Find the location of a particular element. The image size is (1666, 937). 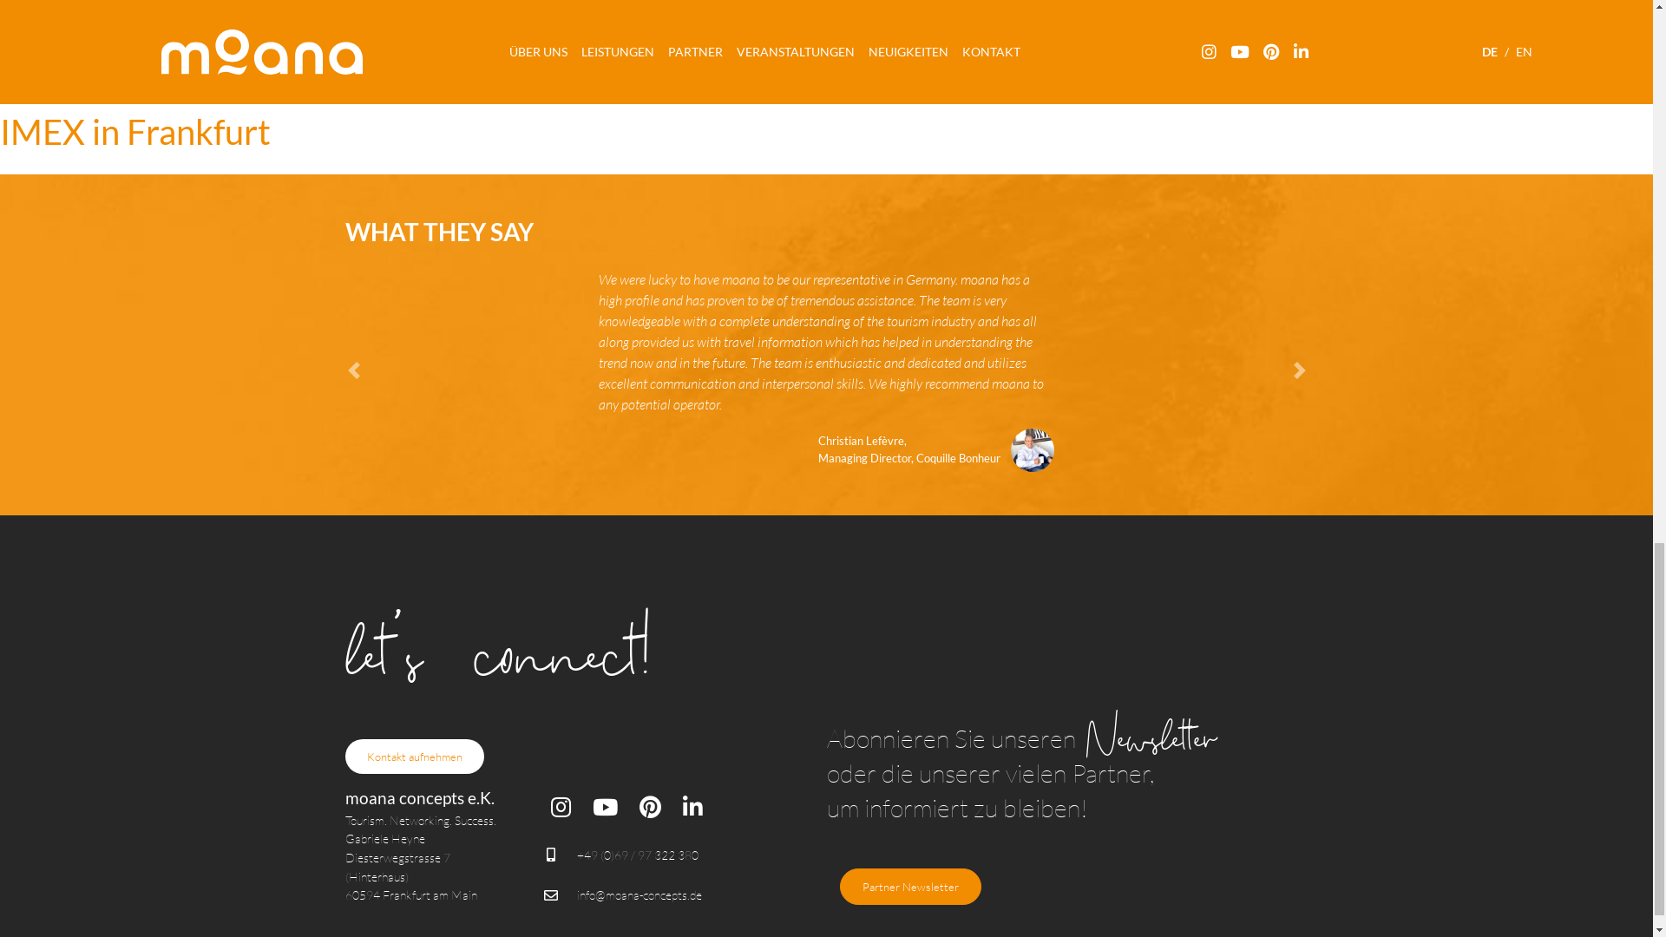

Vor is located at coordinates (1236, 370).